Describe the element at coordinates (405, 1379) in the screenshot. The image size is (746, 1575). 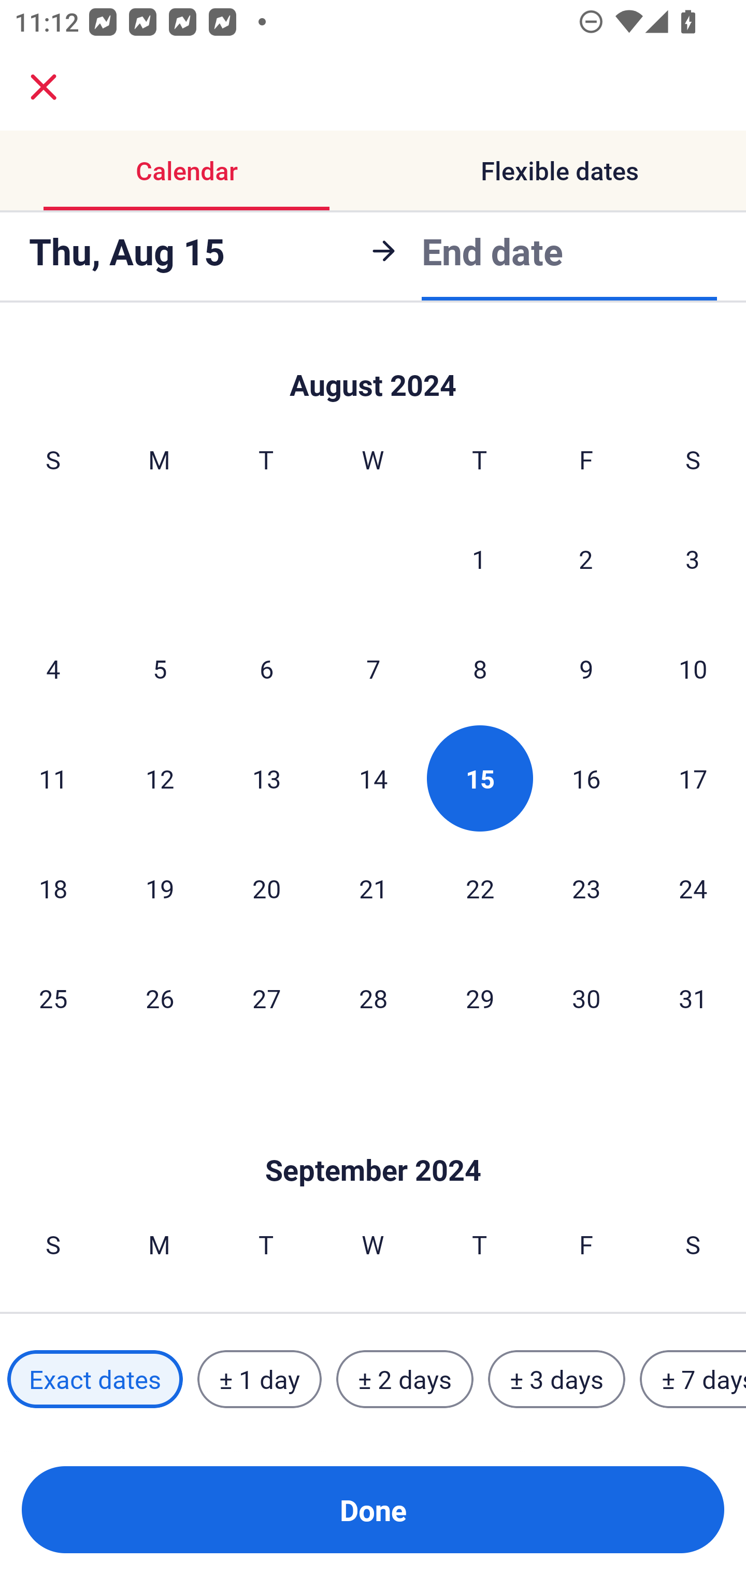
I see `± 2 days` at that location.